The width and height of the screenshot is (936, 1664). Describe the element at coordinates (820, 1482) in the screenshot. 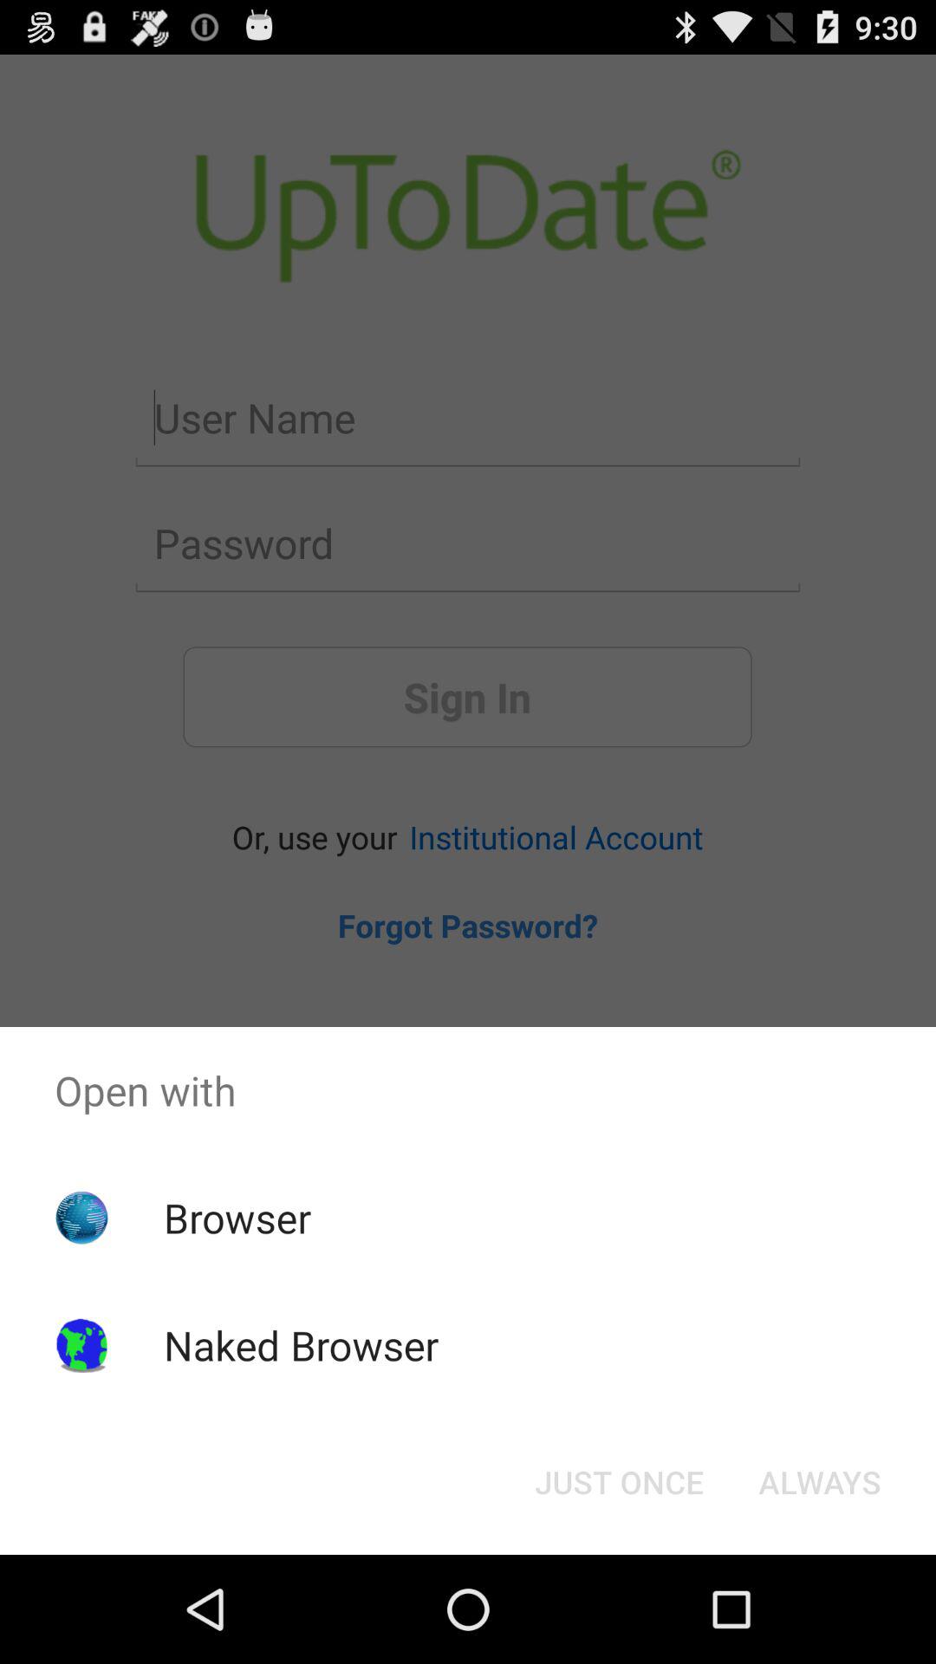

I see `click icon below open with icon` at that location.